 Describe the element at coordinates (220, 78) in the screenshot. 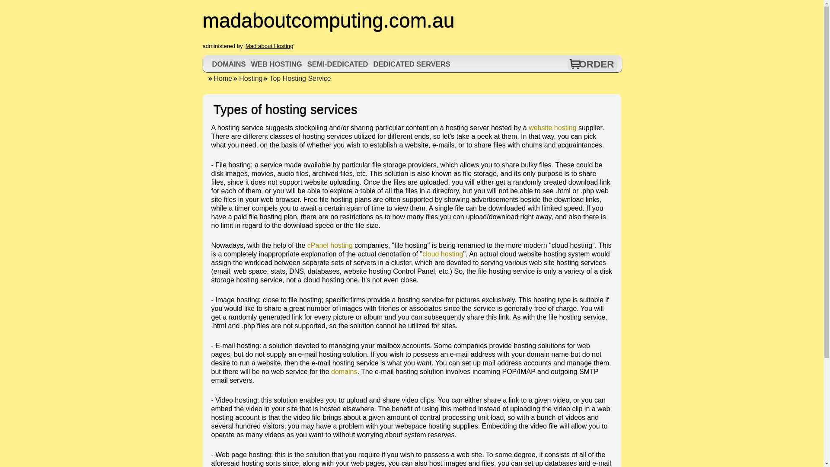

I see `Home` at that location.